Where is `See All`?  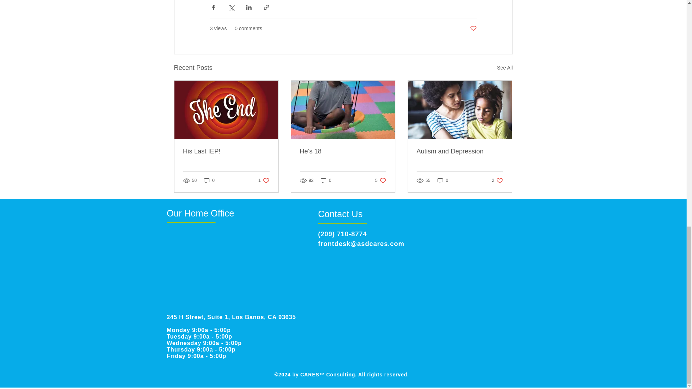 See All is located at coordinates (505, 68).